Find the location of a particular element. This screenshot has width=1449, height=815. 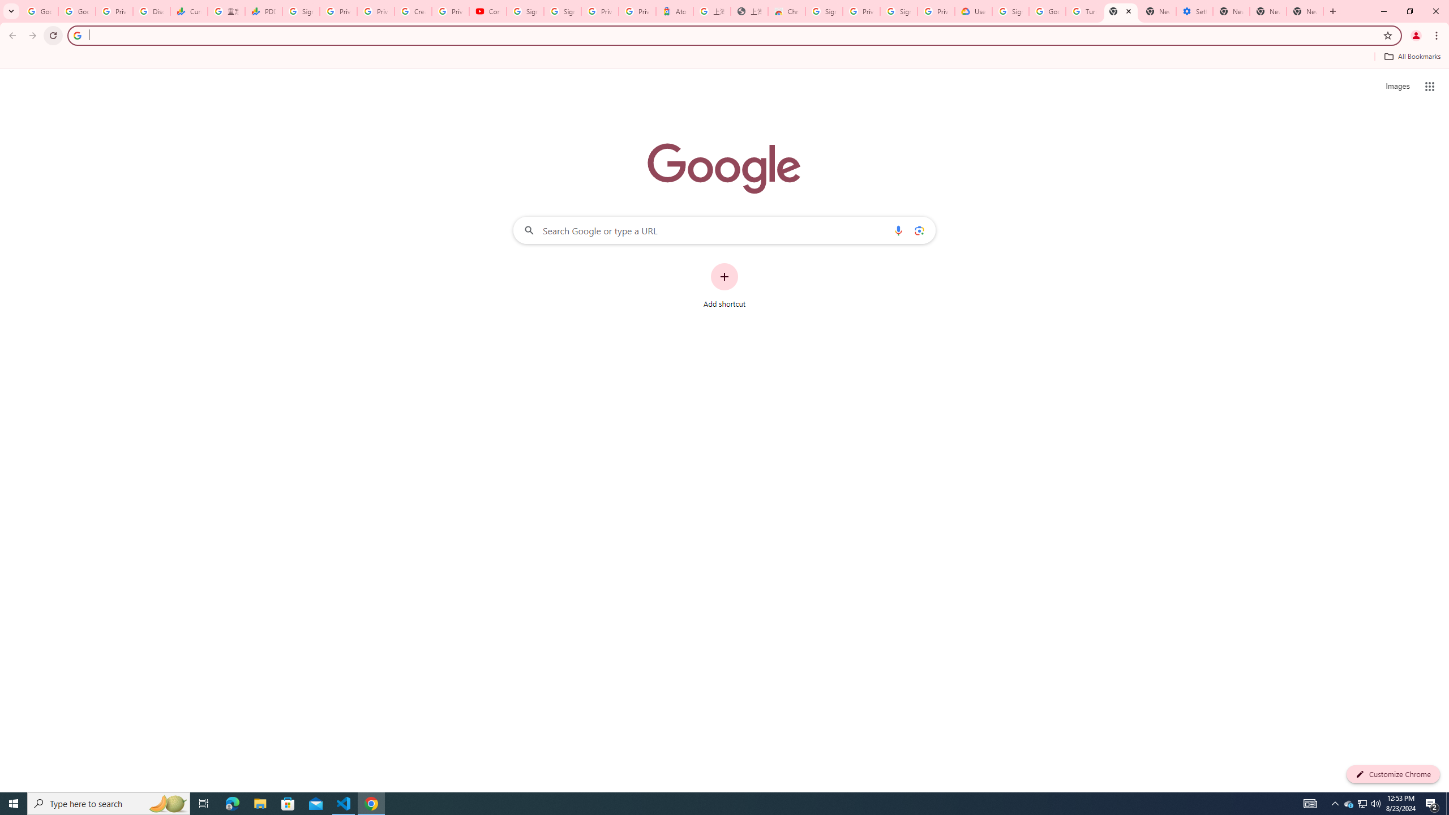

Chrome Web Store - Color themes by Chrome is located at coordinates (787, 11).